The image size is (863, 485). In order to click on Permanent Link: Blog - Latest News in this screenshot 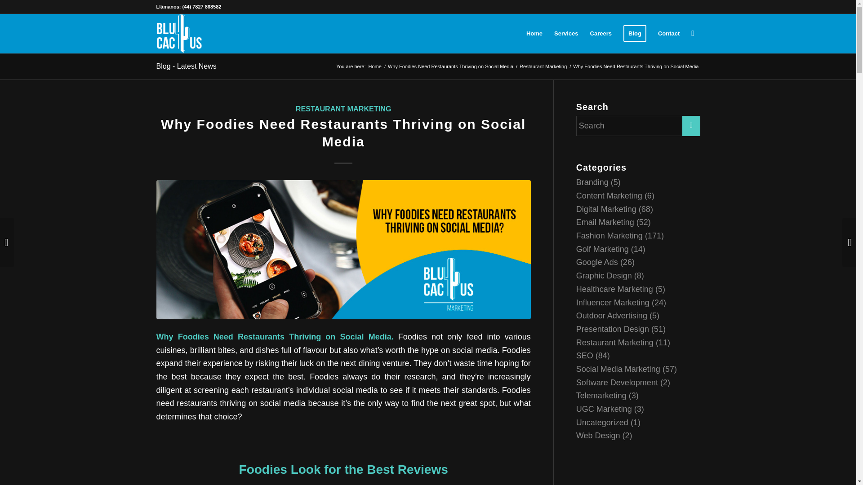, I will do `click(186, 66)`.